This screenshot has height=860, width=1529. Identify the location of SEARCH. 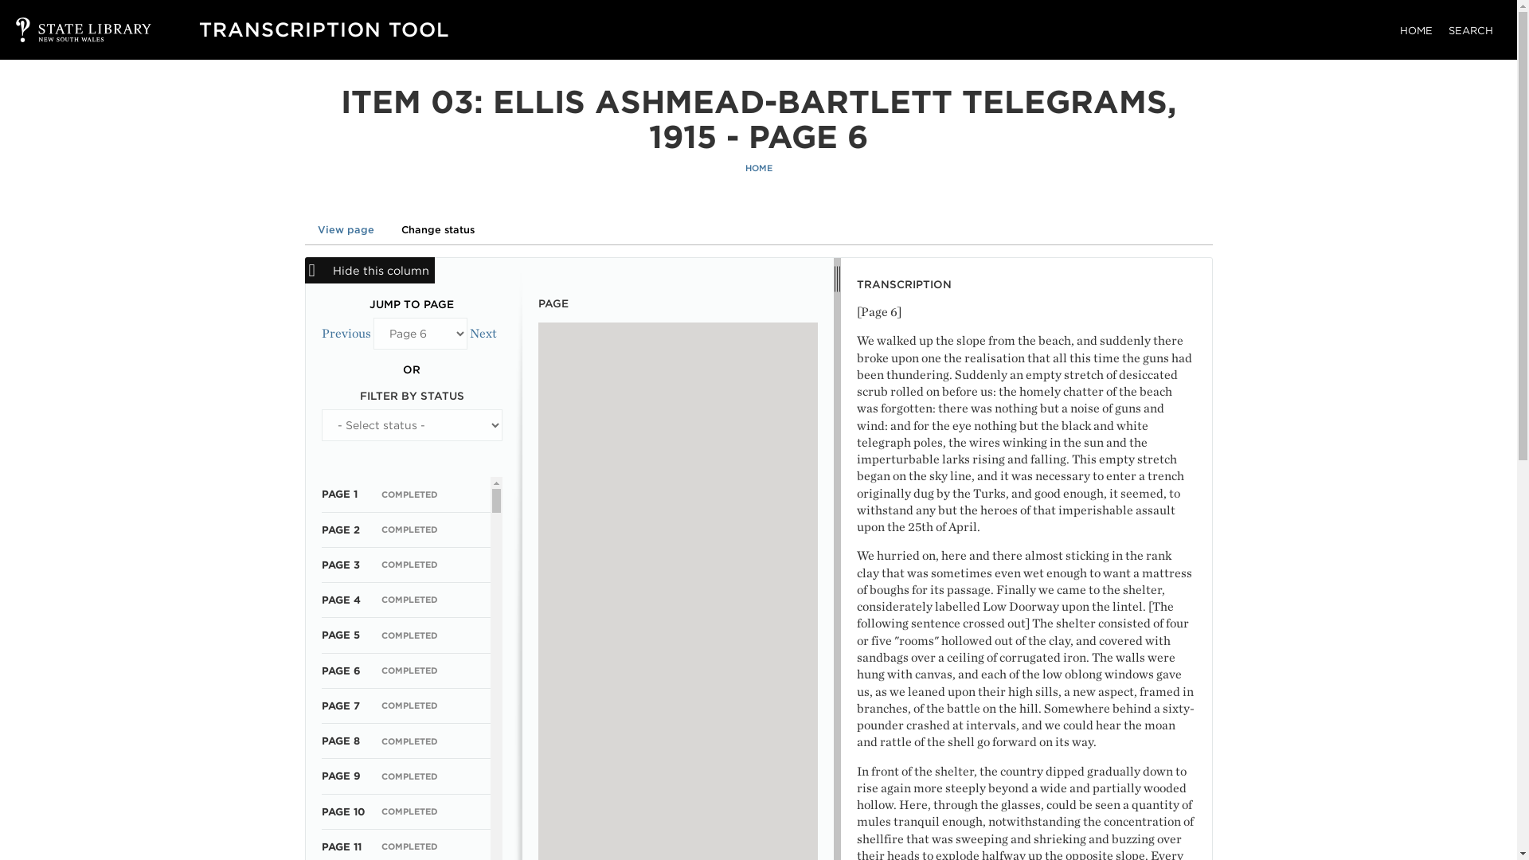
(1470, 30).